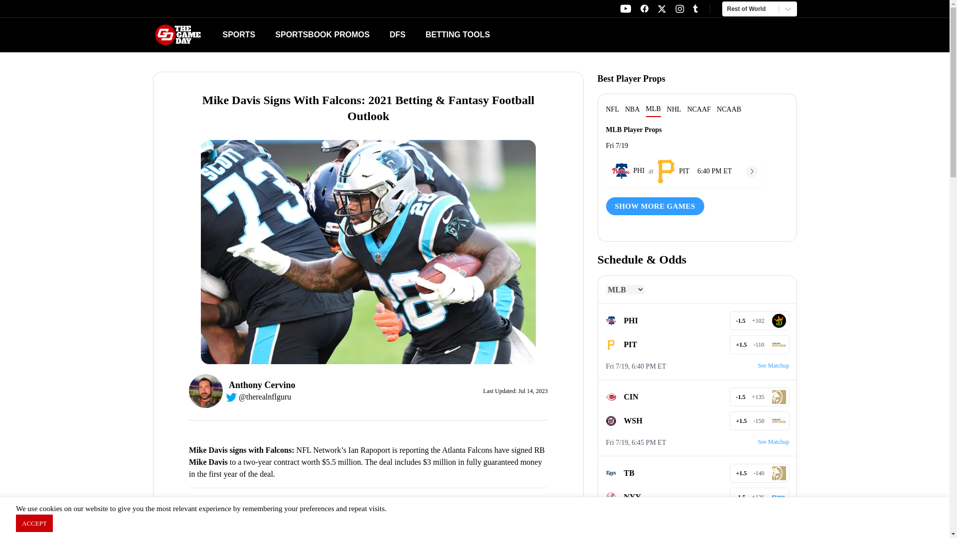 This screenshot has height=538, width=957. Describe the element at coordinates (238, 34) in the screenshot. I see `SPORTS` at that location.